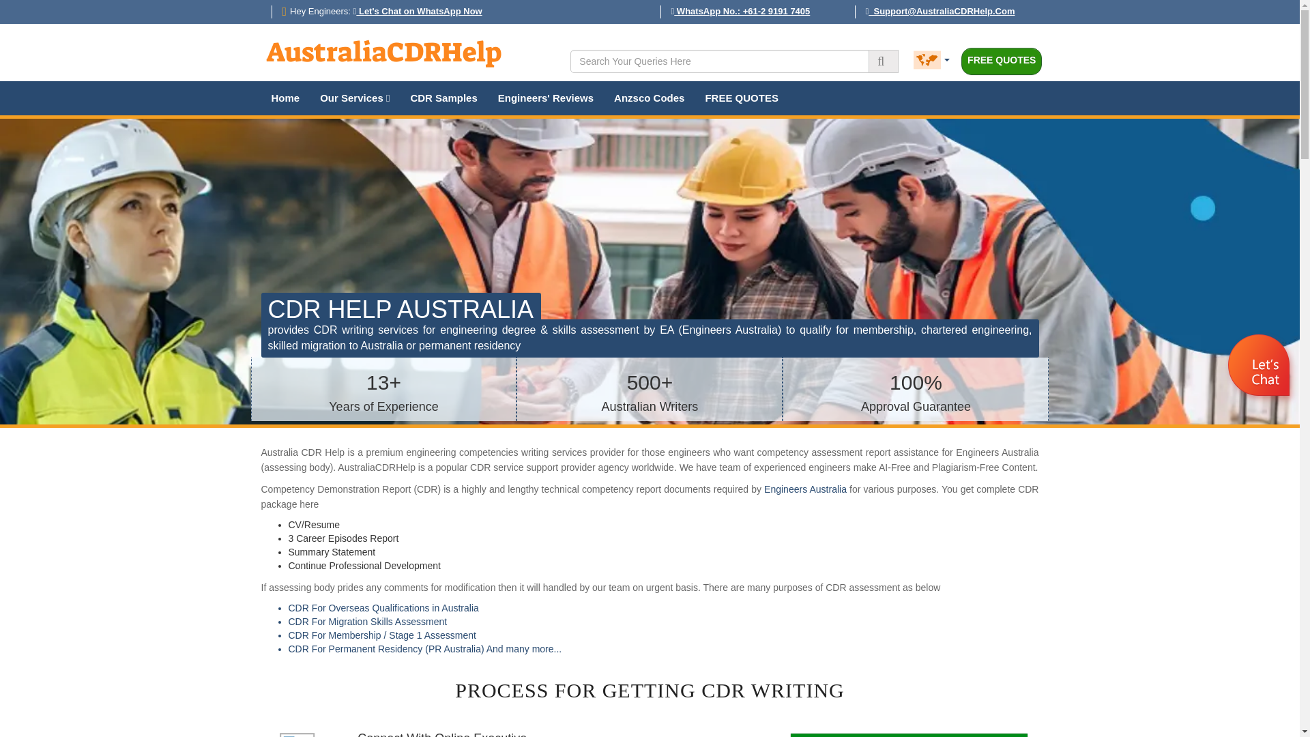 Image resolution: width=1310 pixels, height=737 pixels. What do you see at coordinates (1002, 61) in the screenshot?
I see `FREE QUOTES` at bounding box center [1002, 61].